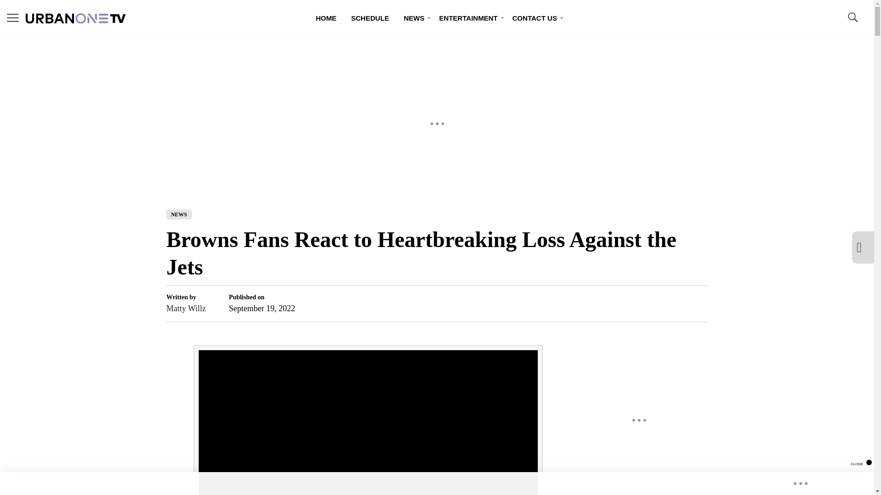 The image size is (881, 495). Describe the element at coordinates (852, 17) in the screenshot. I see `TOGGLE SEARCH` at that location.